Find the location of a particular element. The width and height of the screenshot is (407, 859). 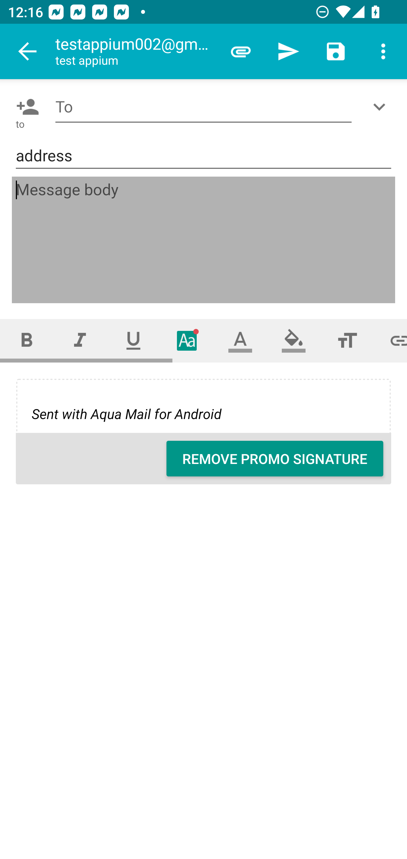

More options is located at coordinates (383, 51).